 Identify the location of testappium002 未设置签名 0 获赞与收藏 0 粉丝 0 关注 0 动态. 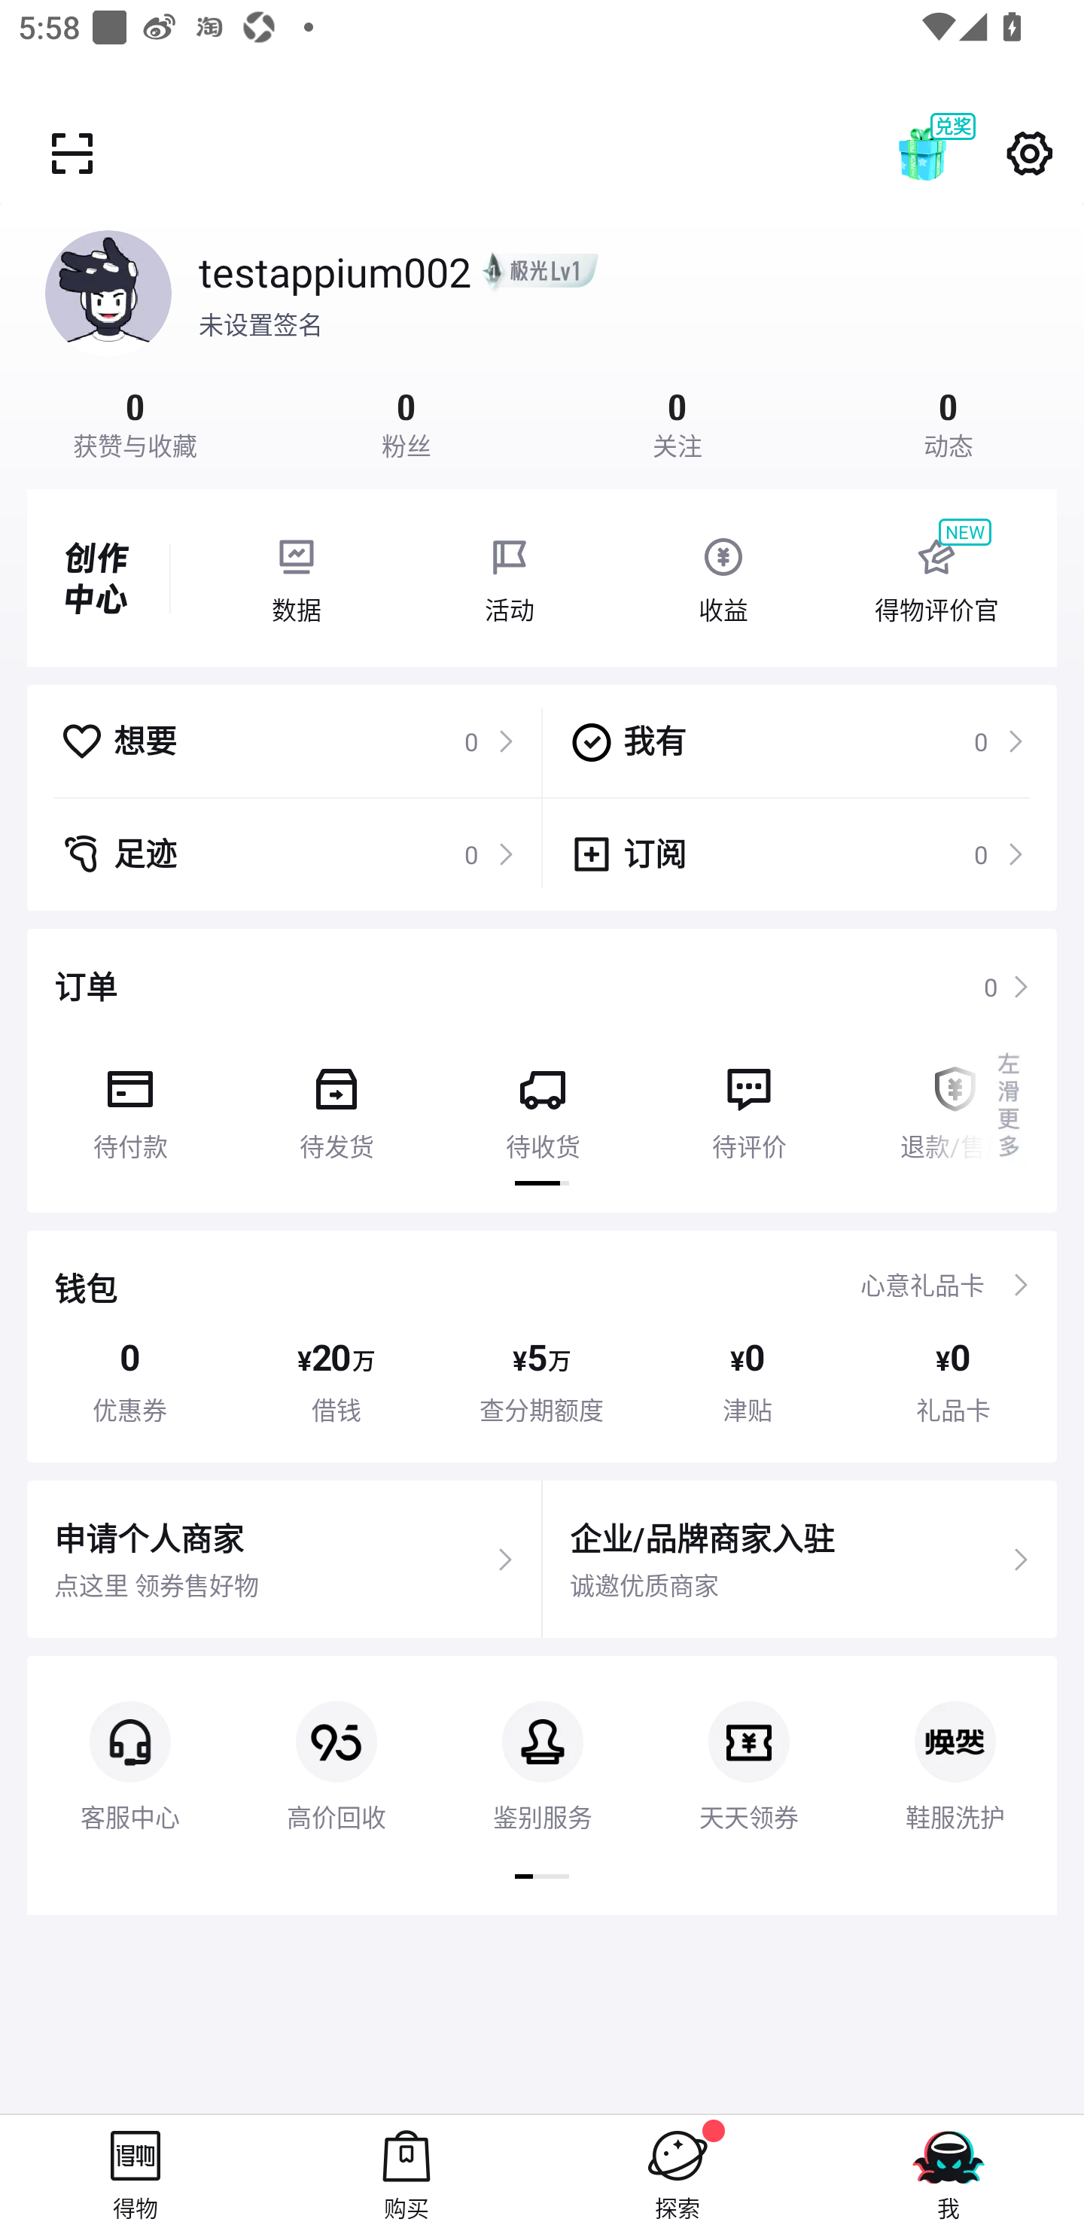
(542, 331).